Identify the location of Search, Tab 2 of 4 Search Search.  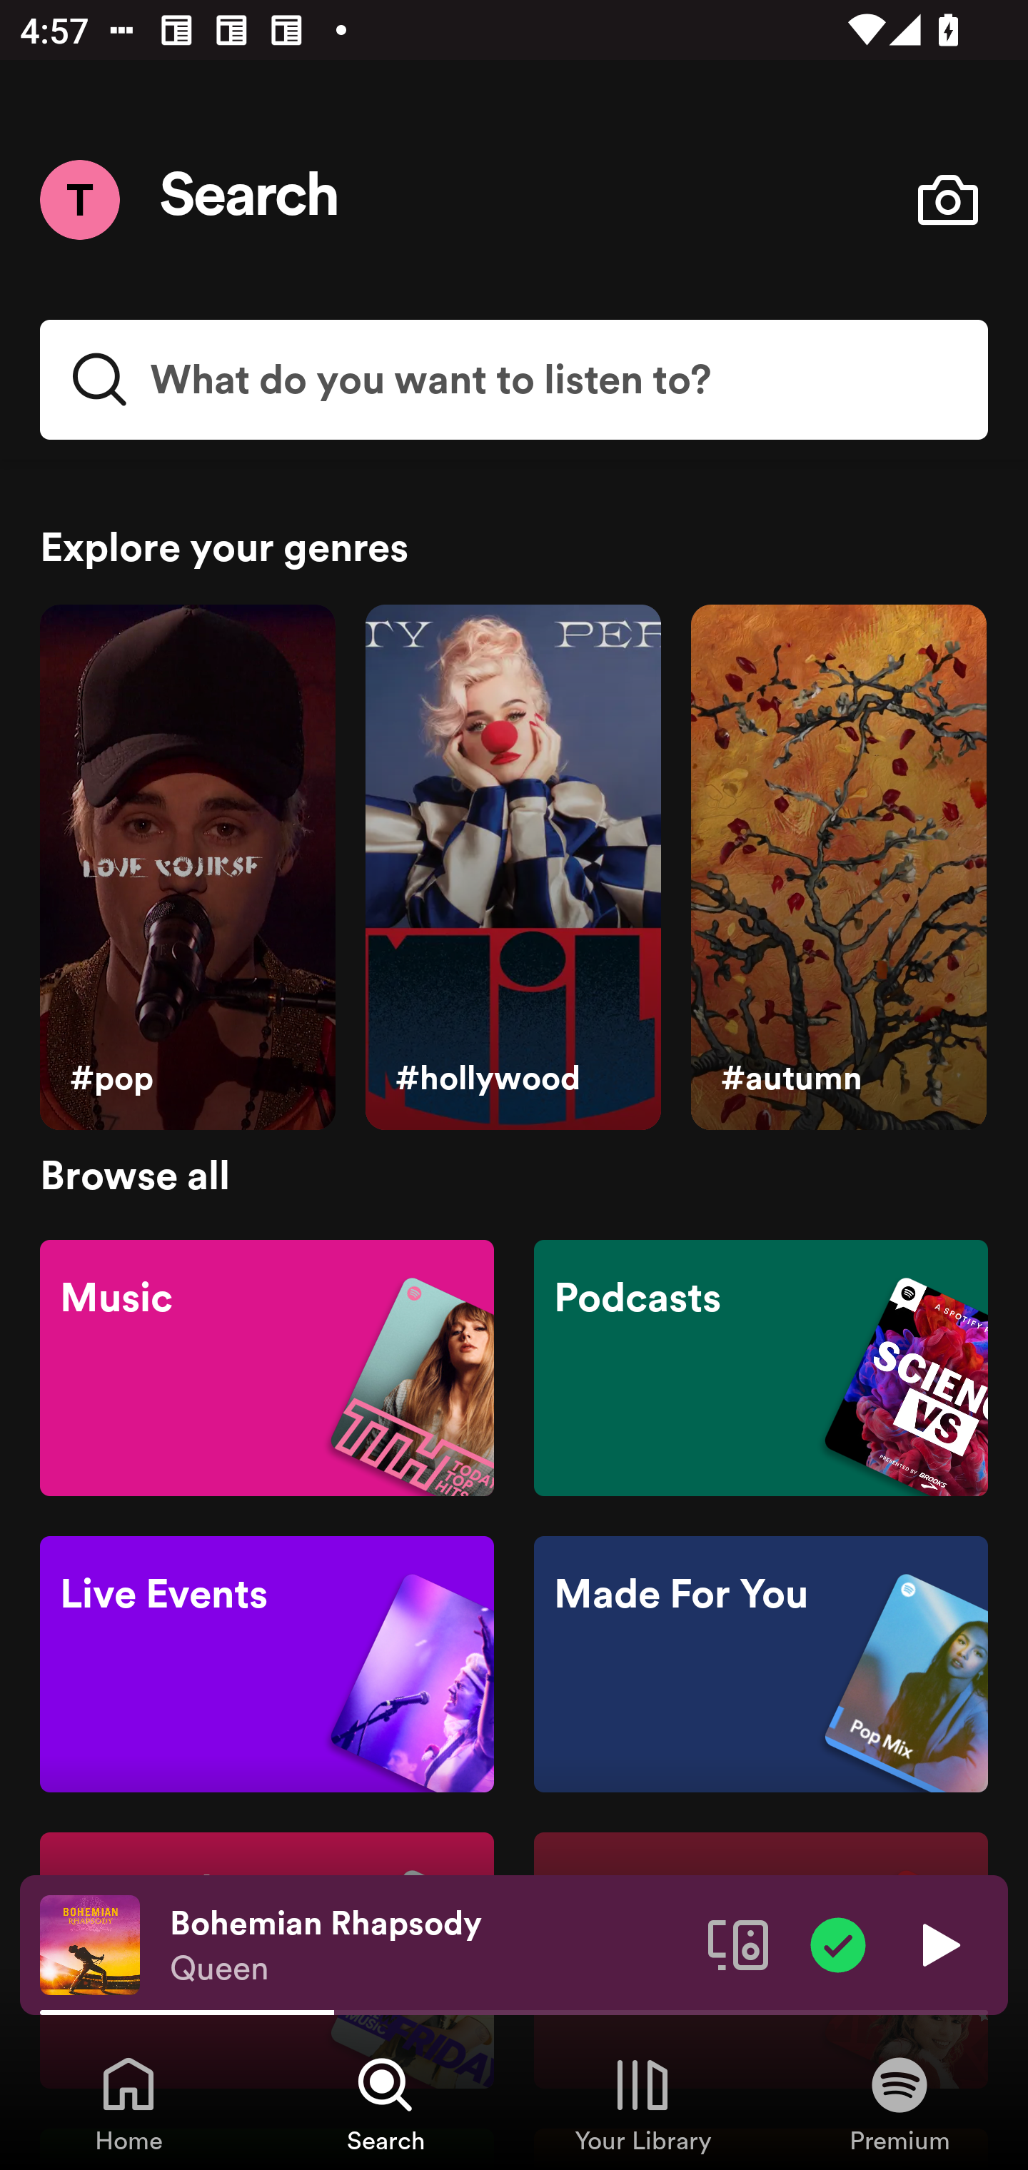
(385, 2103).